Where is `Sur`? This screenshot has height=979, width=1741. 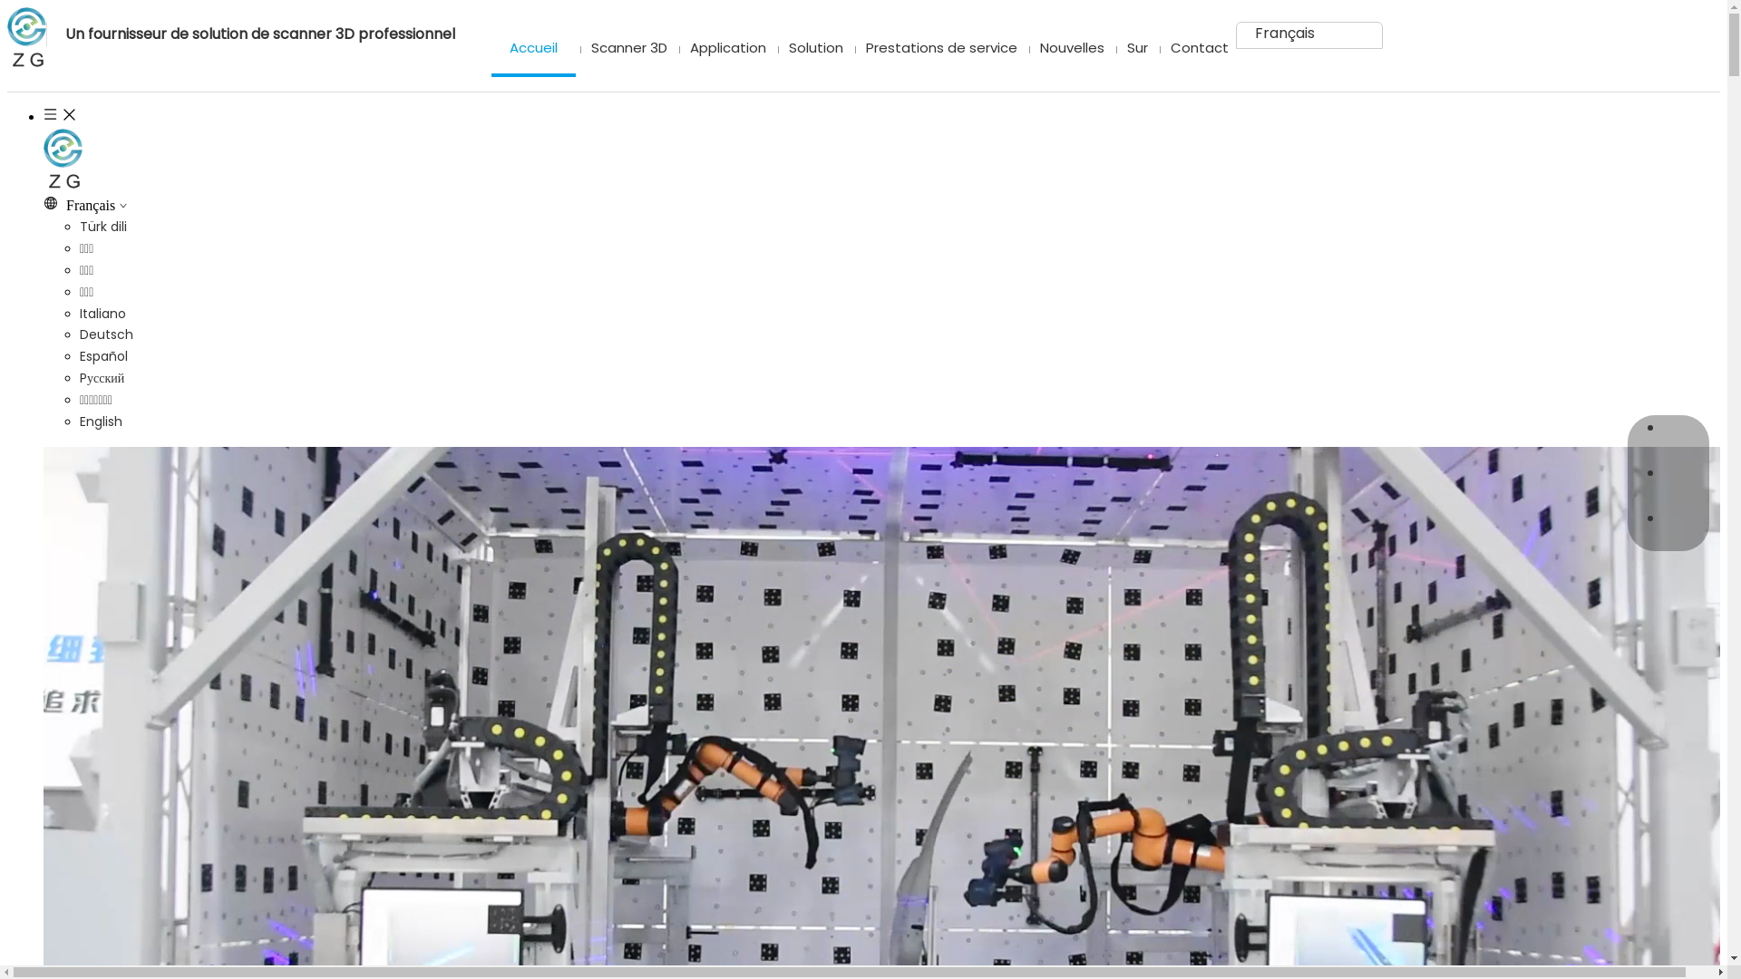 Sur is located at coordinates (1133, 49).